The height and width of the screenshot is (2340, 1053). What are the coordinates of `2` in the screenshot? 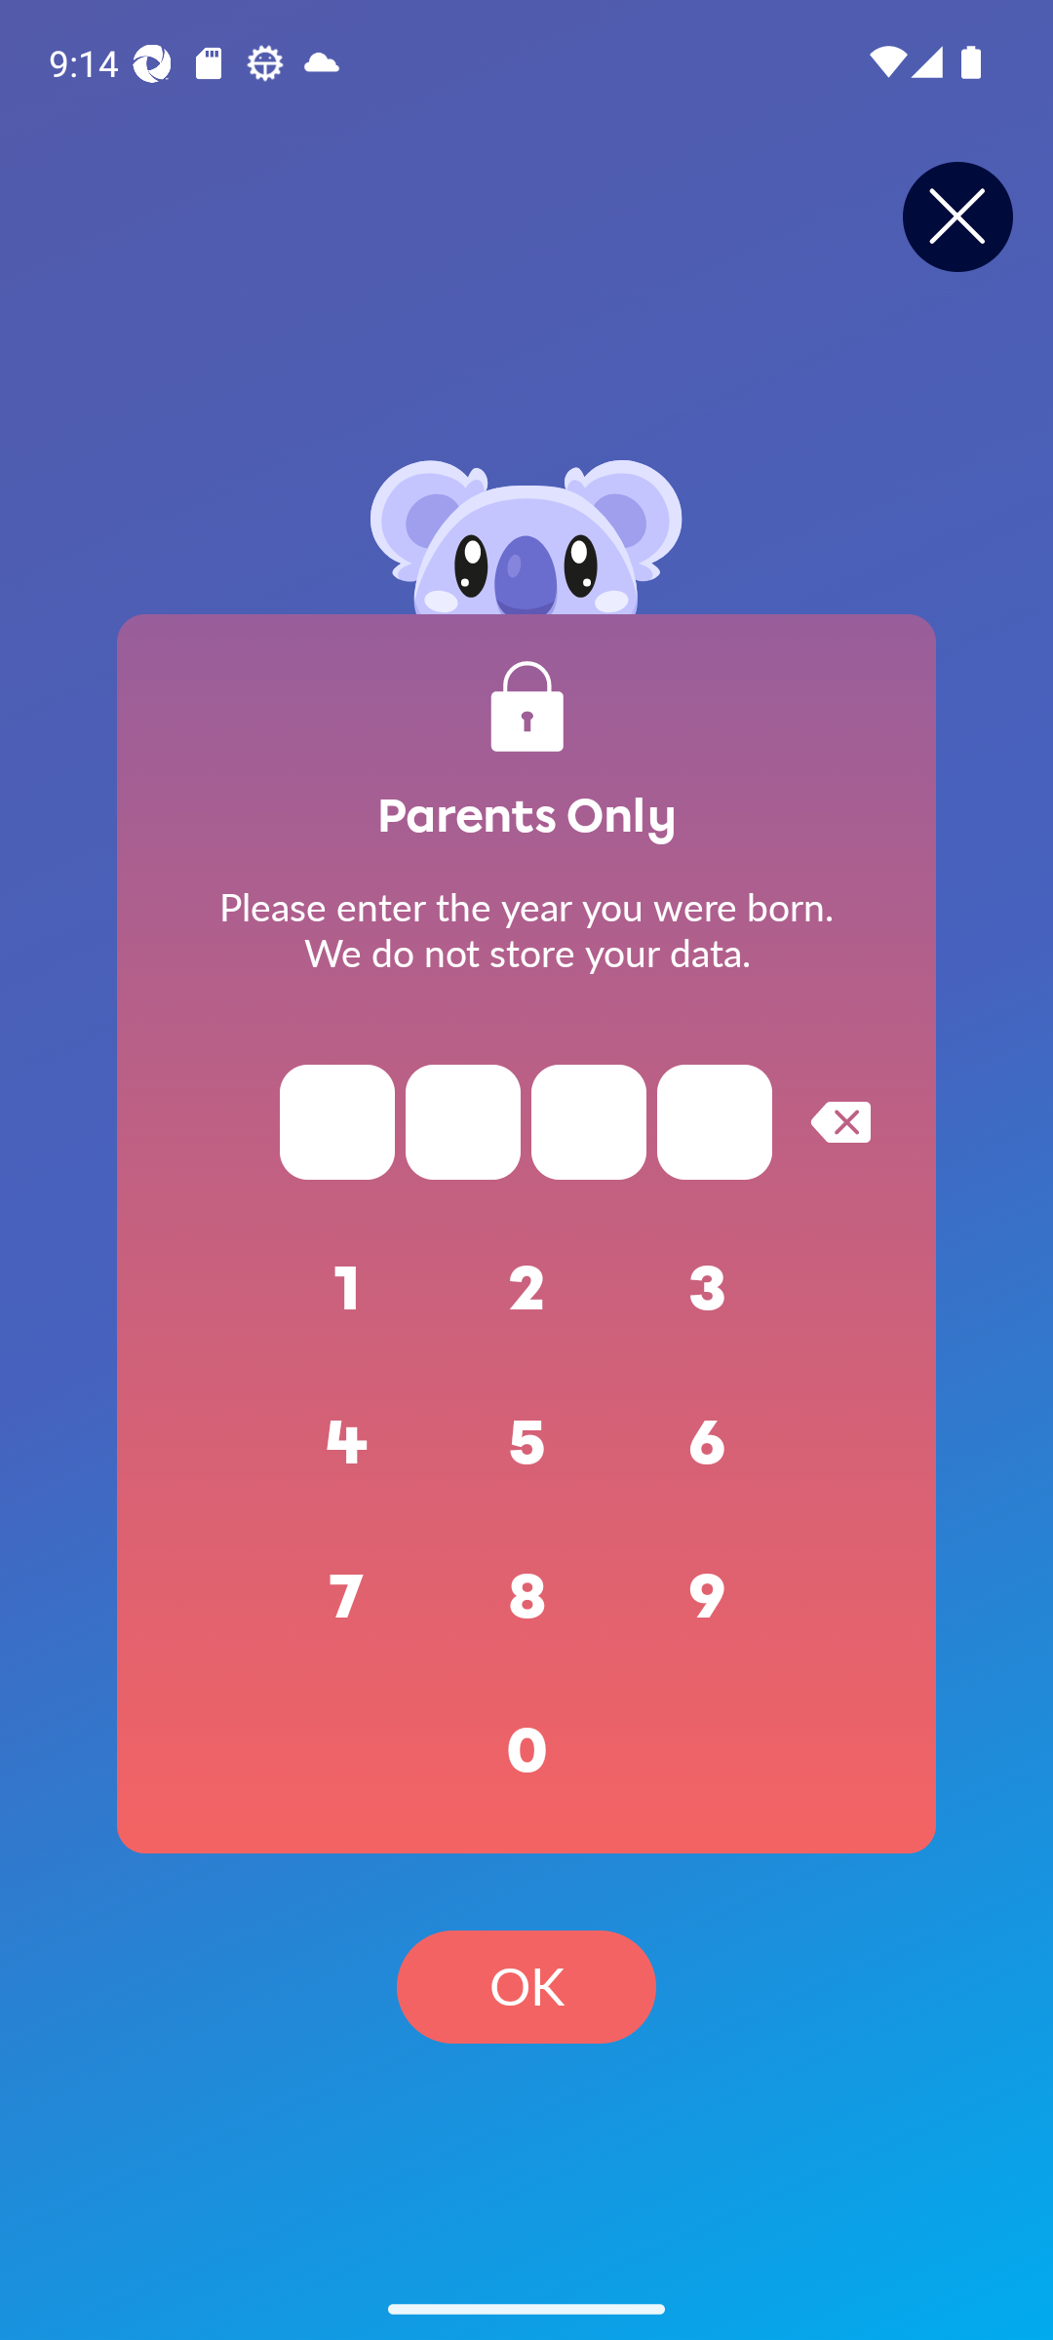 It's located at (526, 1289).